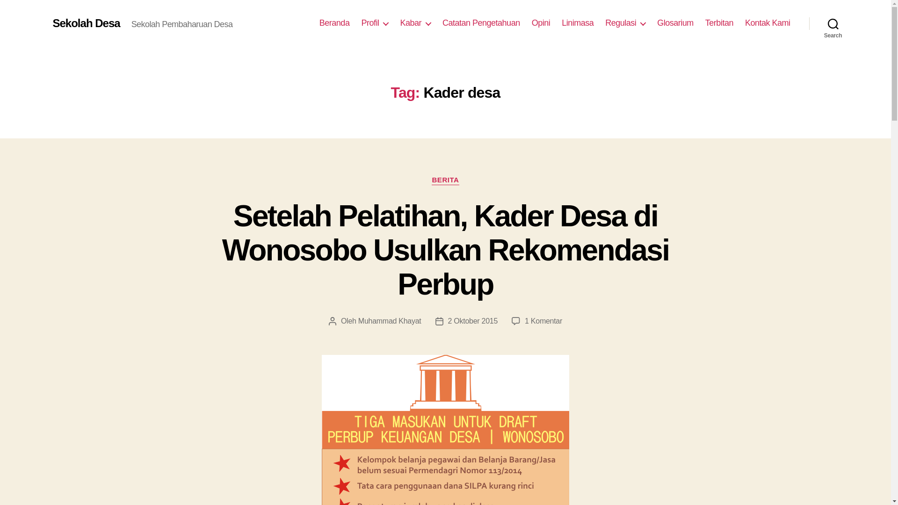 This screenshot has height=505, width=898. I want to click on Linimasa, so click(578, 23).